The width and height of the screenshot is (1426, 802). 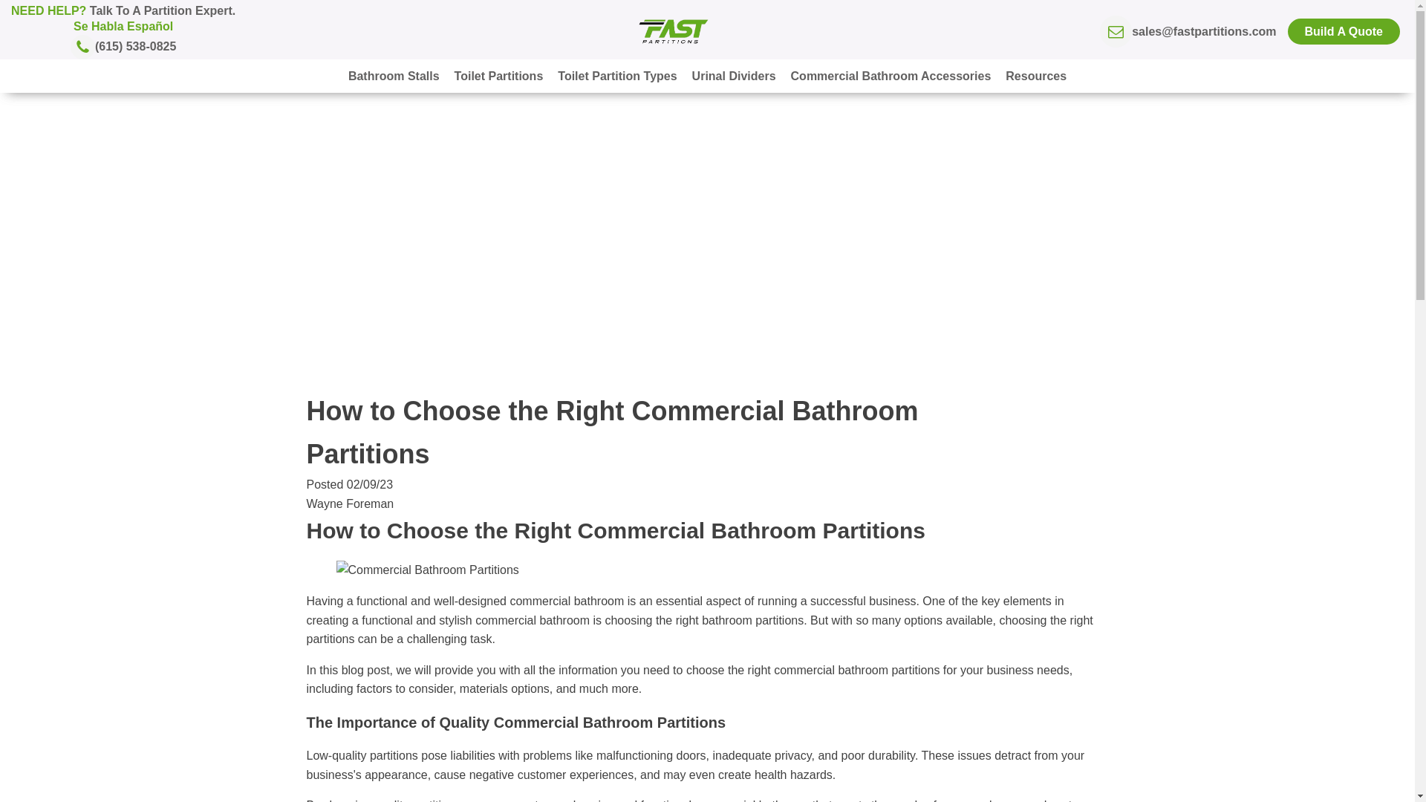 What do you see at coordinates (891, 76) in the screenshot?
I see `Essential Commercial Bathroom Accessories` at bounding box center [891, 76].